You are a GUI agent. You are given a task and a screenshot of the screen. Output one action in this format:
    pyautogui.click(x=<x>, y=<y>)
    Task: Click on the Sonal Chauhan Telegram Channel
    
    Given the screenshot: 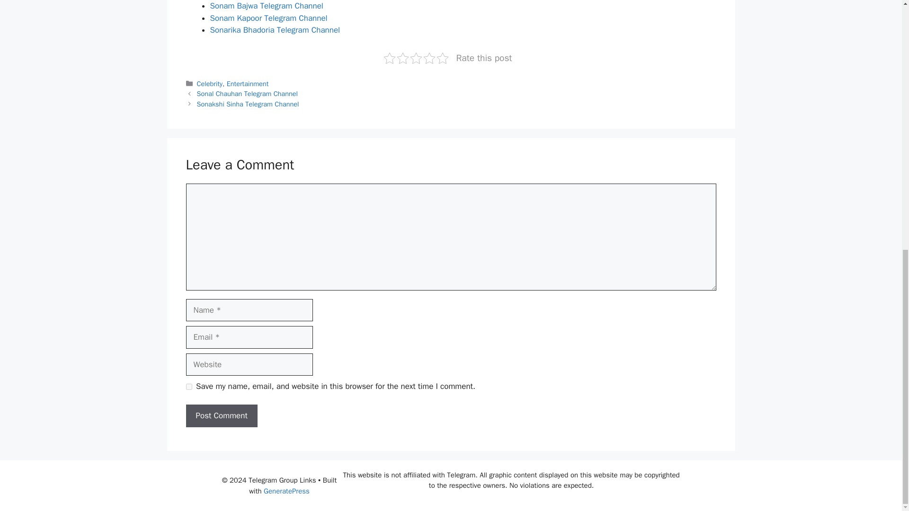 What is the action you would take?
    pyautogui.click(x=247, y=94)
    